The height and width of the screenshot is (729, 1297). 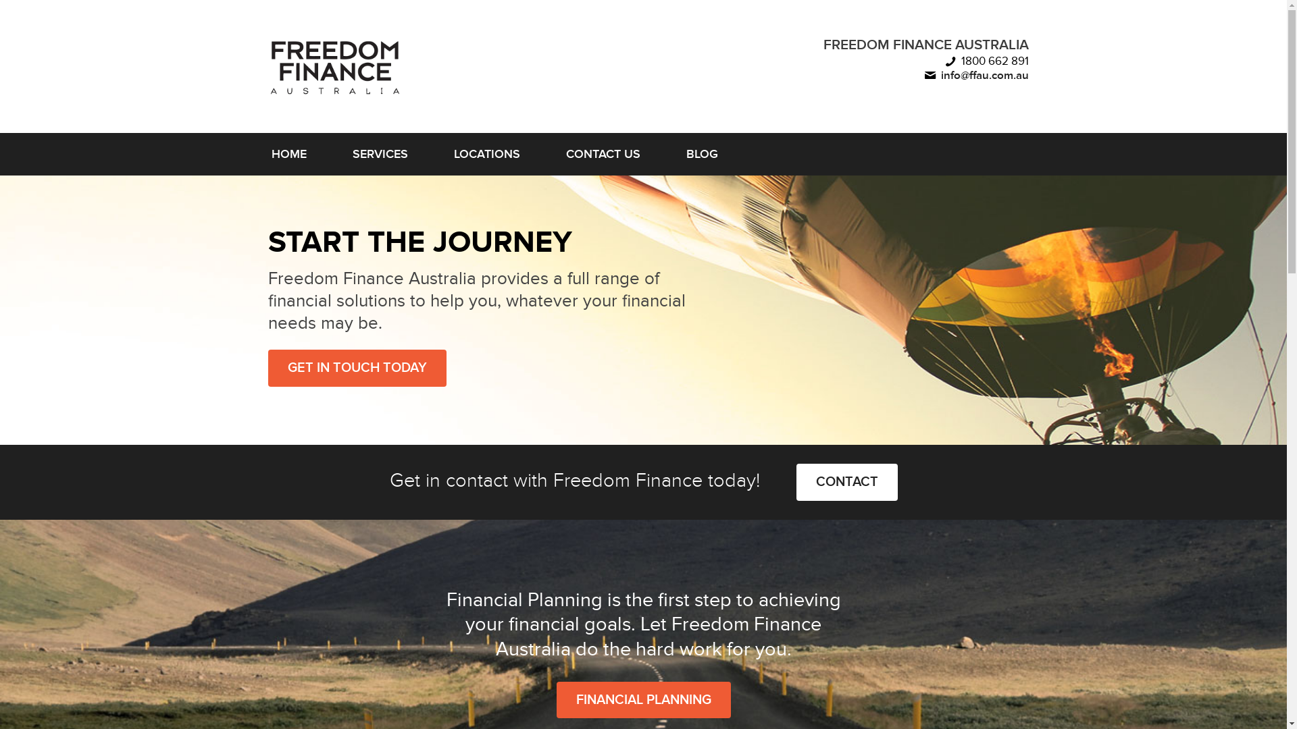 What do you see at coordinates (984, 76) in the screenshot?
I see `info@ffau.com.au` at bounding box center [984, 76].